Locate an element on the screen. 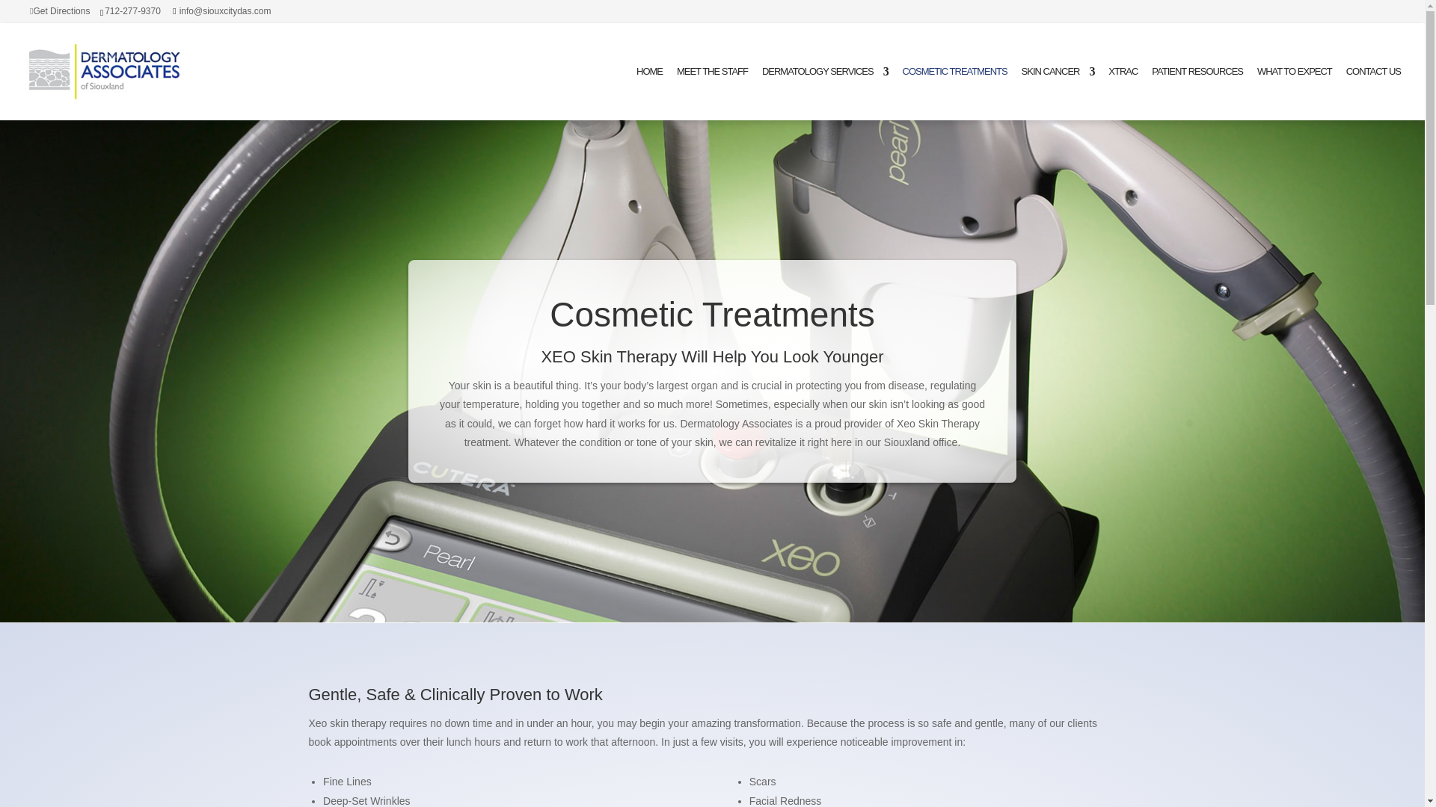 The image size is (1436, 807). 712-277-9370 is located at coordinates (133, 10).